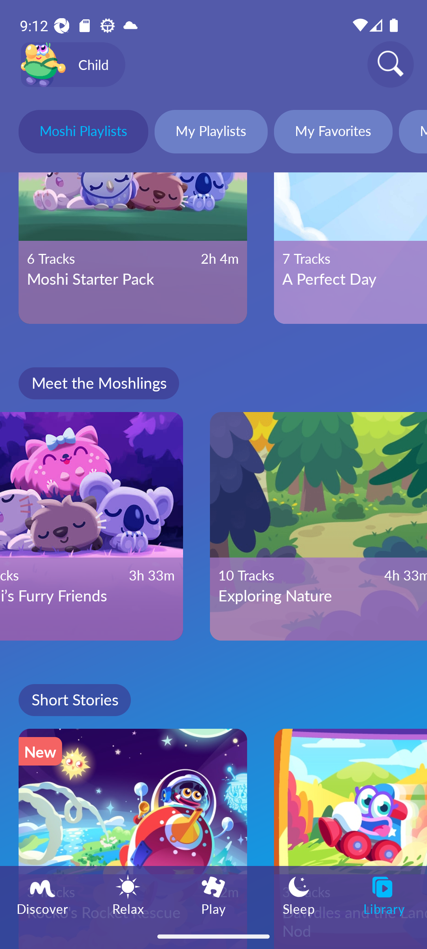 The width and height of the screenshot is (427, 949). What do you see at coordinates (73, 65) in the screenshot?
I see `Profile icon Child` at bounding box center [73, 65].